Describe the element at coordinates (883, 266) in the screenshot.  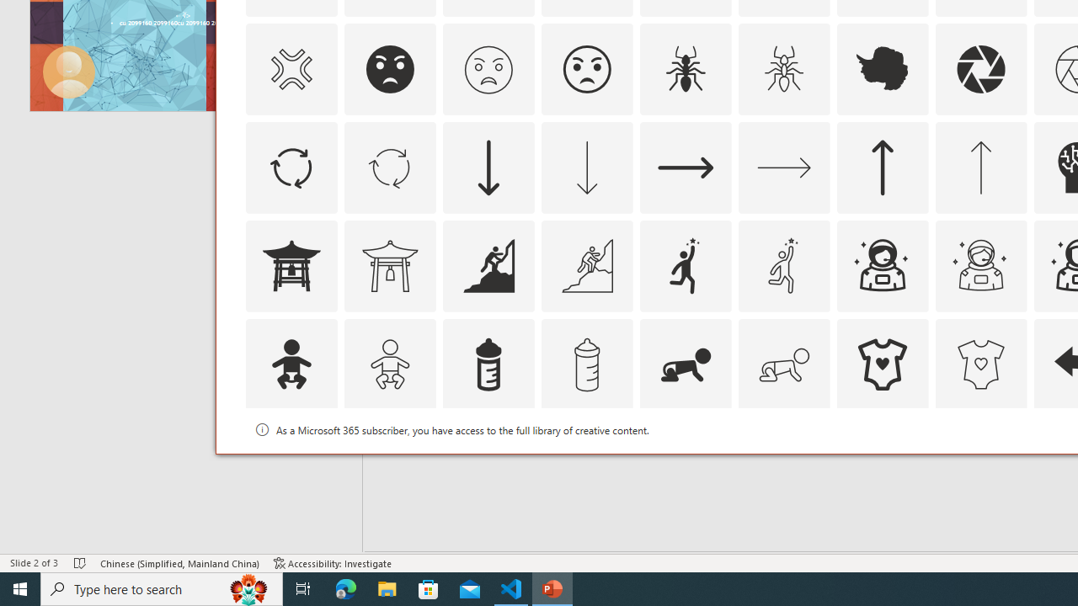
I see `AutomationID: Icons_AstronautFemale` at that location.